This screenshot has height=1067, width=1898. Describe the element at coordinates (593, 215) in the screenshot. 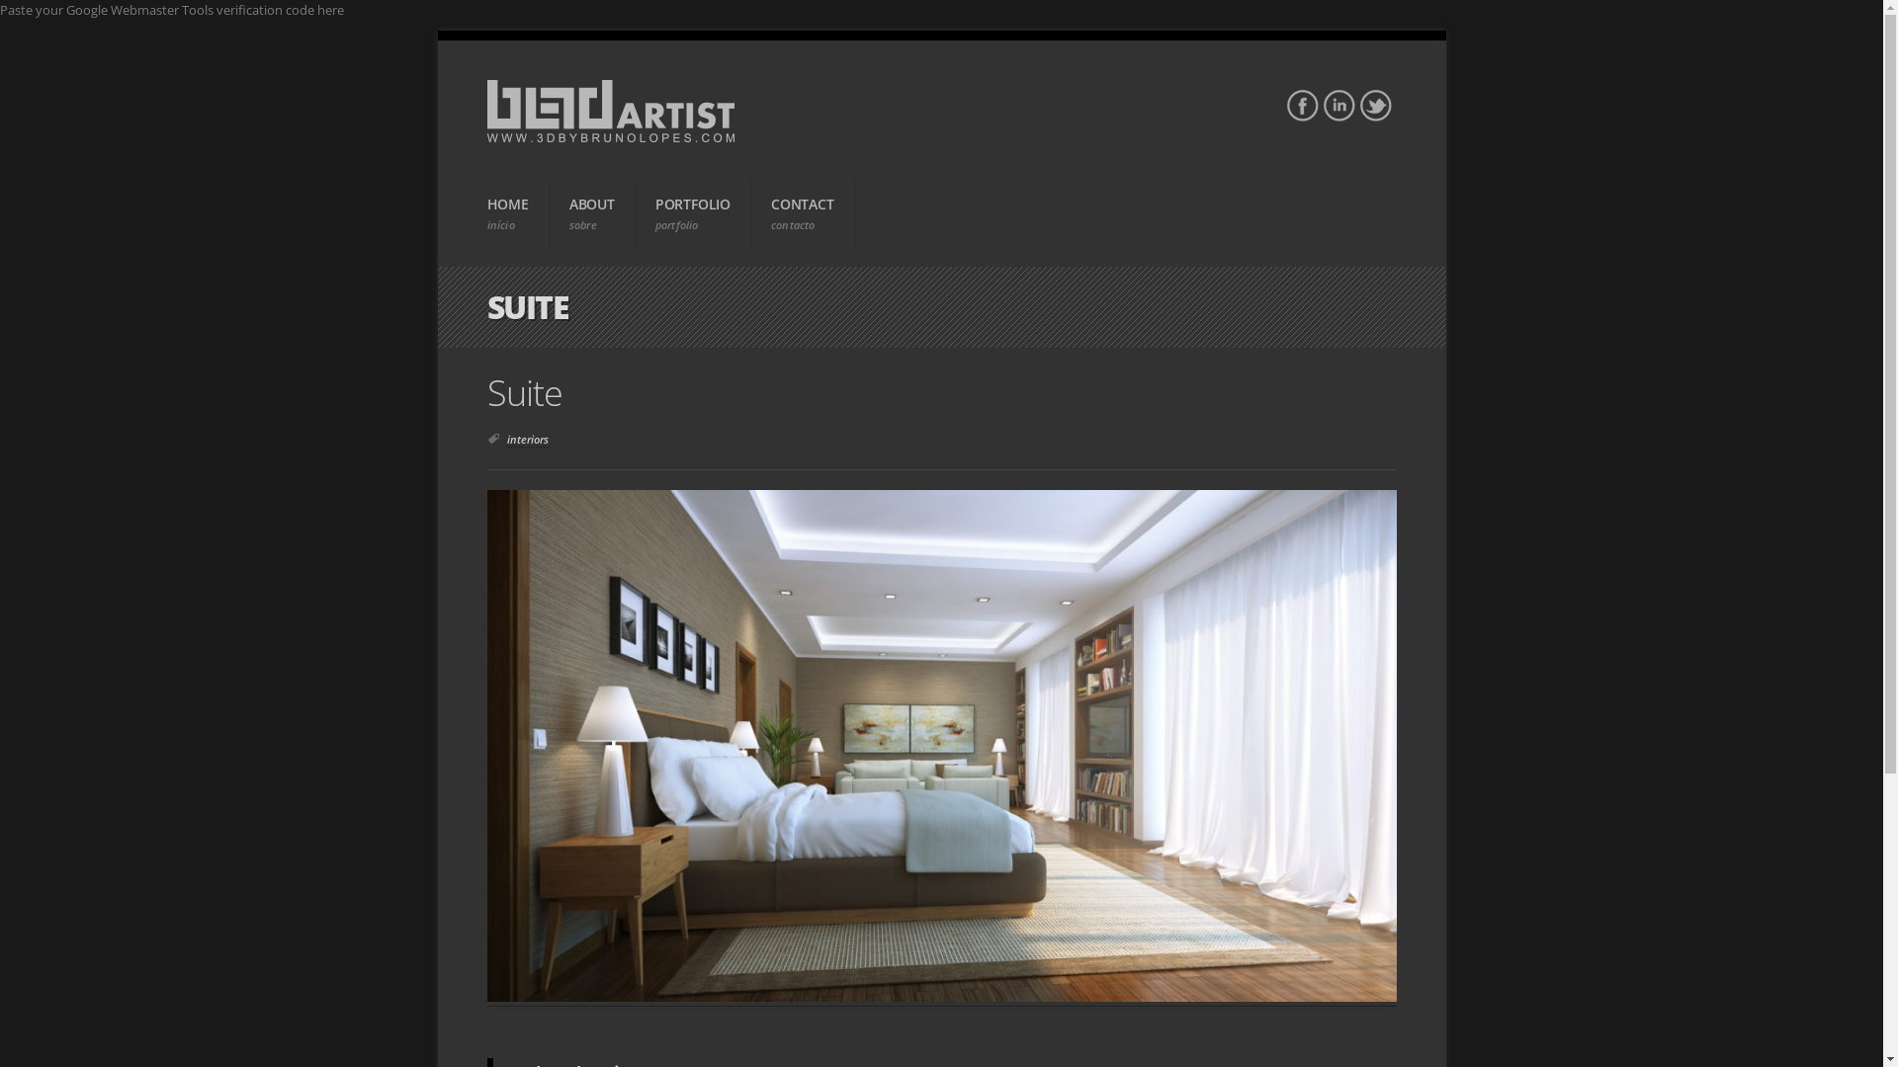

I see `ABOUT
sobre` at that location.